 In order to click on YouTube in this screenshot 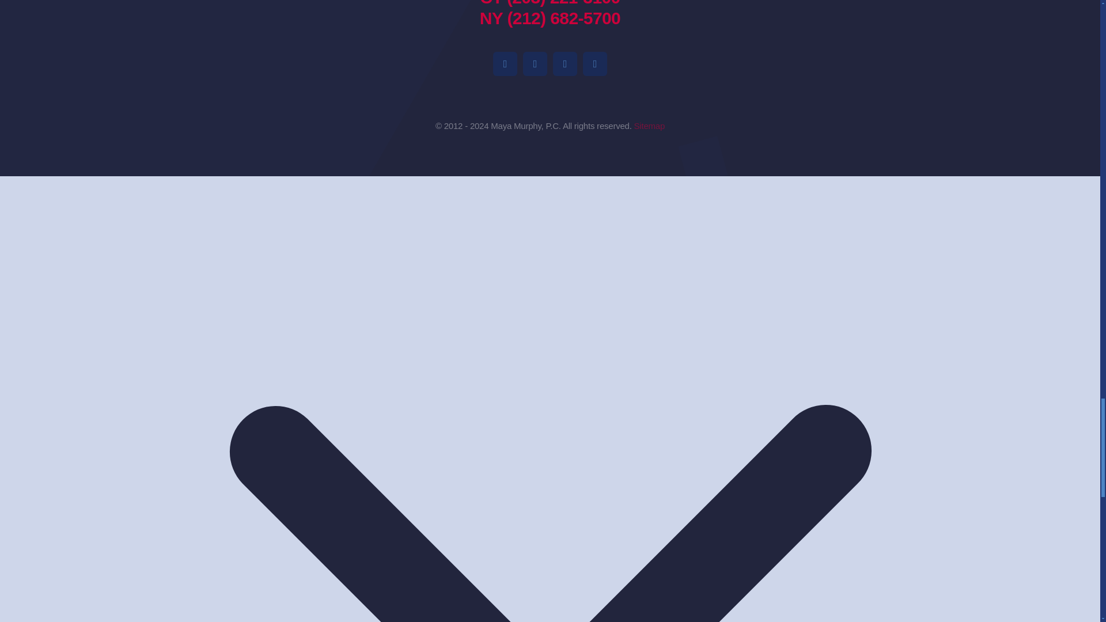, I will do `click(565, 63)`.